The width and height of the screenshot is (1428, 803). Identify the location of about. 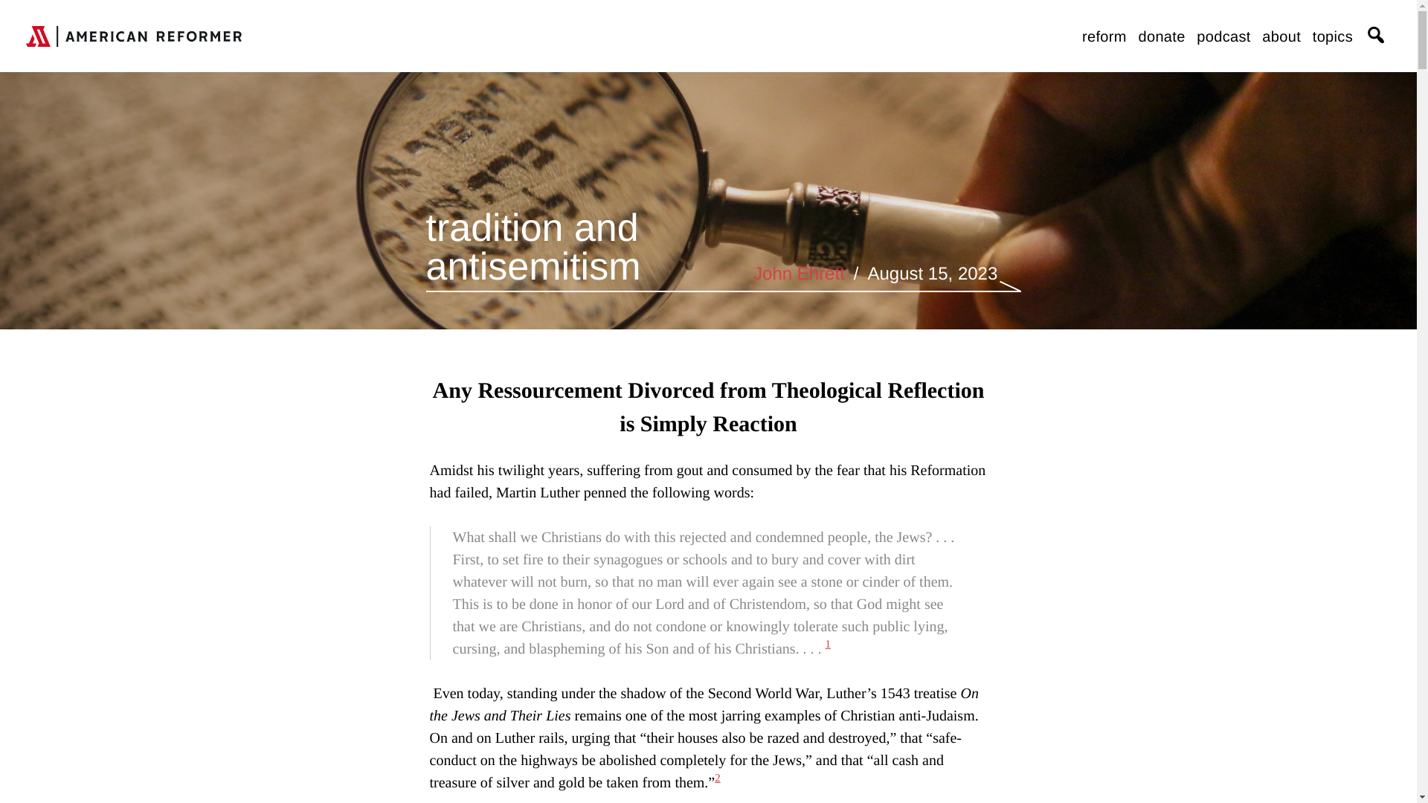
(1281, 37).